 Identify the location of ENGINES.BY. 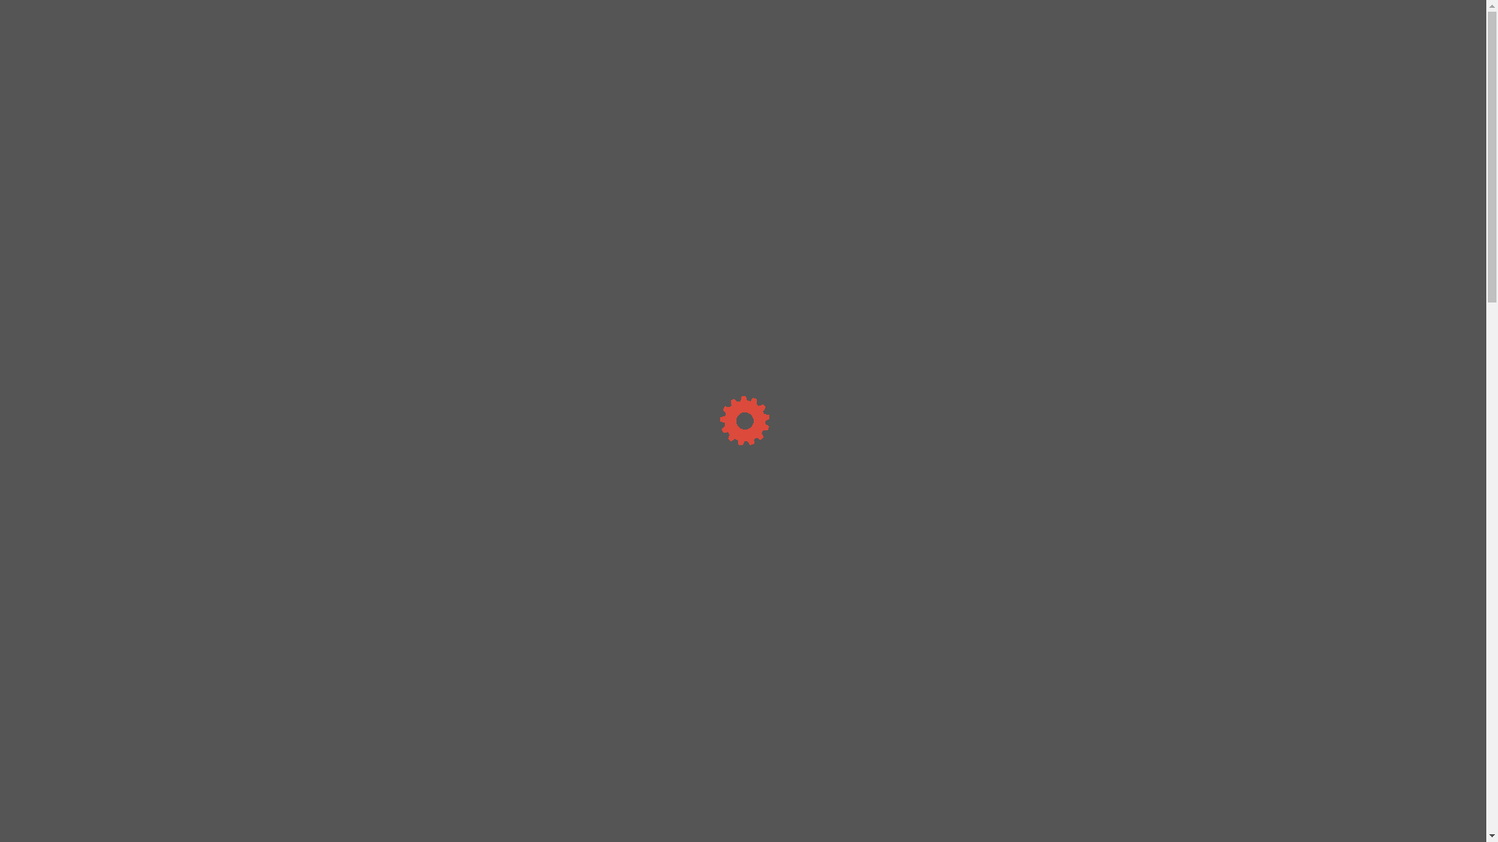
(365, 21).